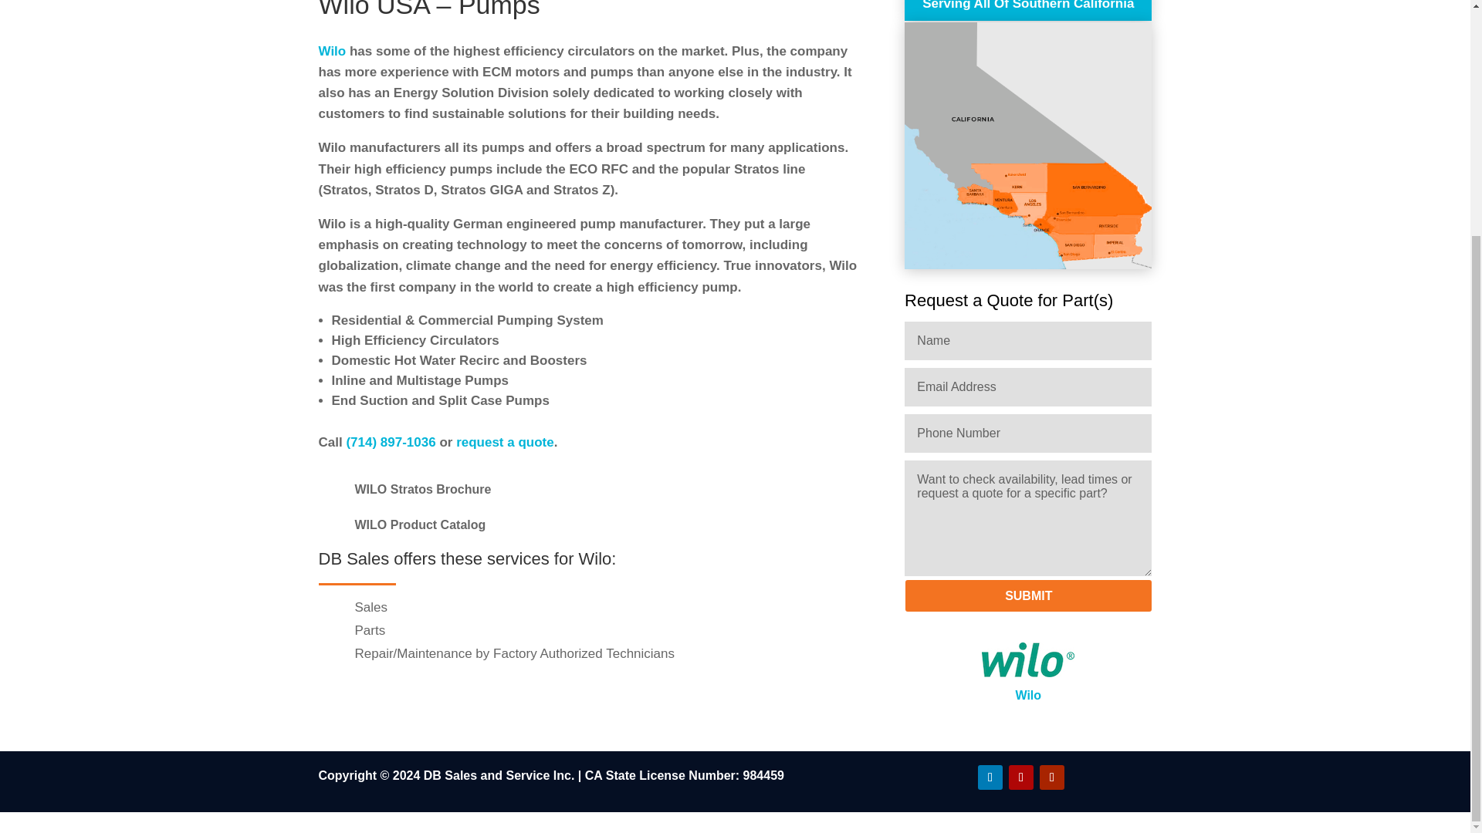 The image size is (1482, 833). What do you see at coordinates (1051, 777) in the screenshot?
I see `Follow on Youtube` at bounding box center [1051, 777].